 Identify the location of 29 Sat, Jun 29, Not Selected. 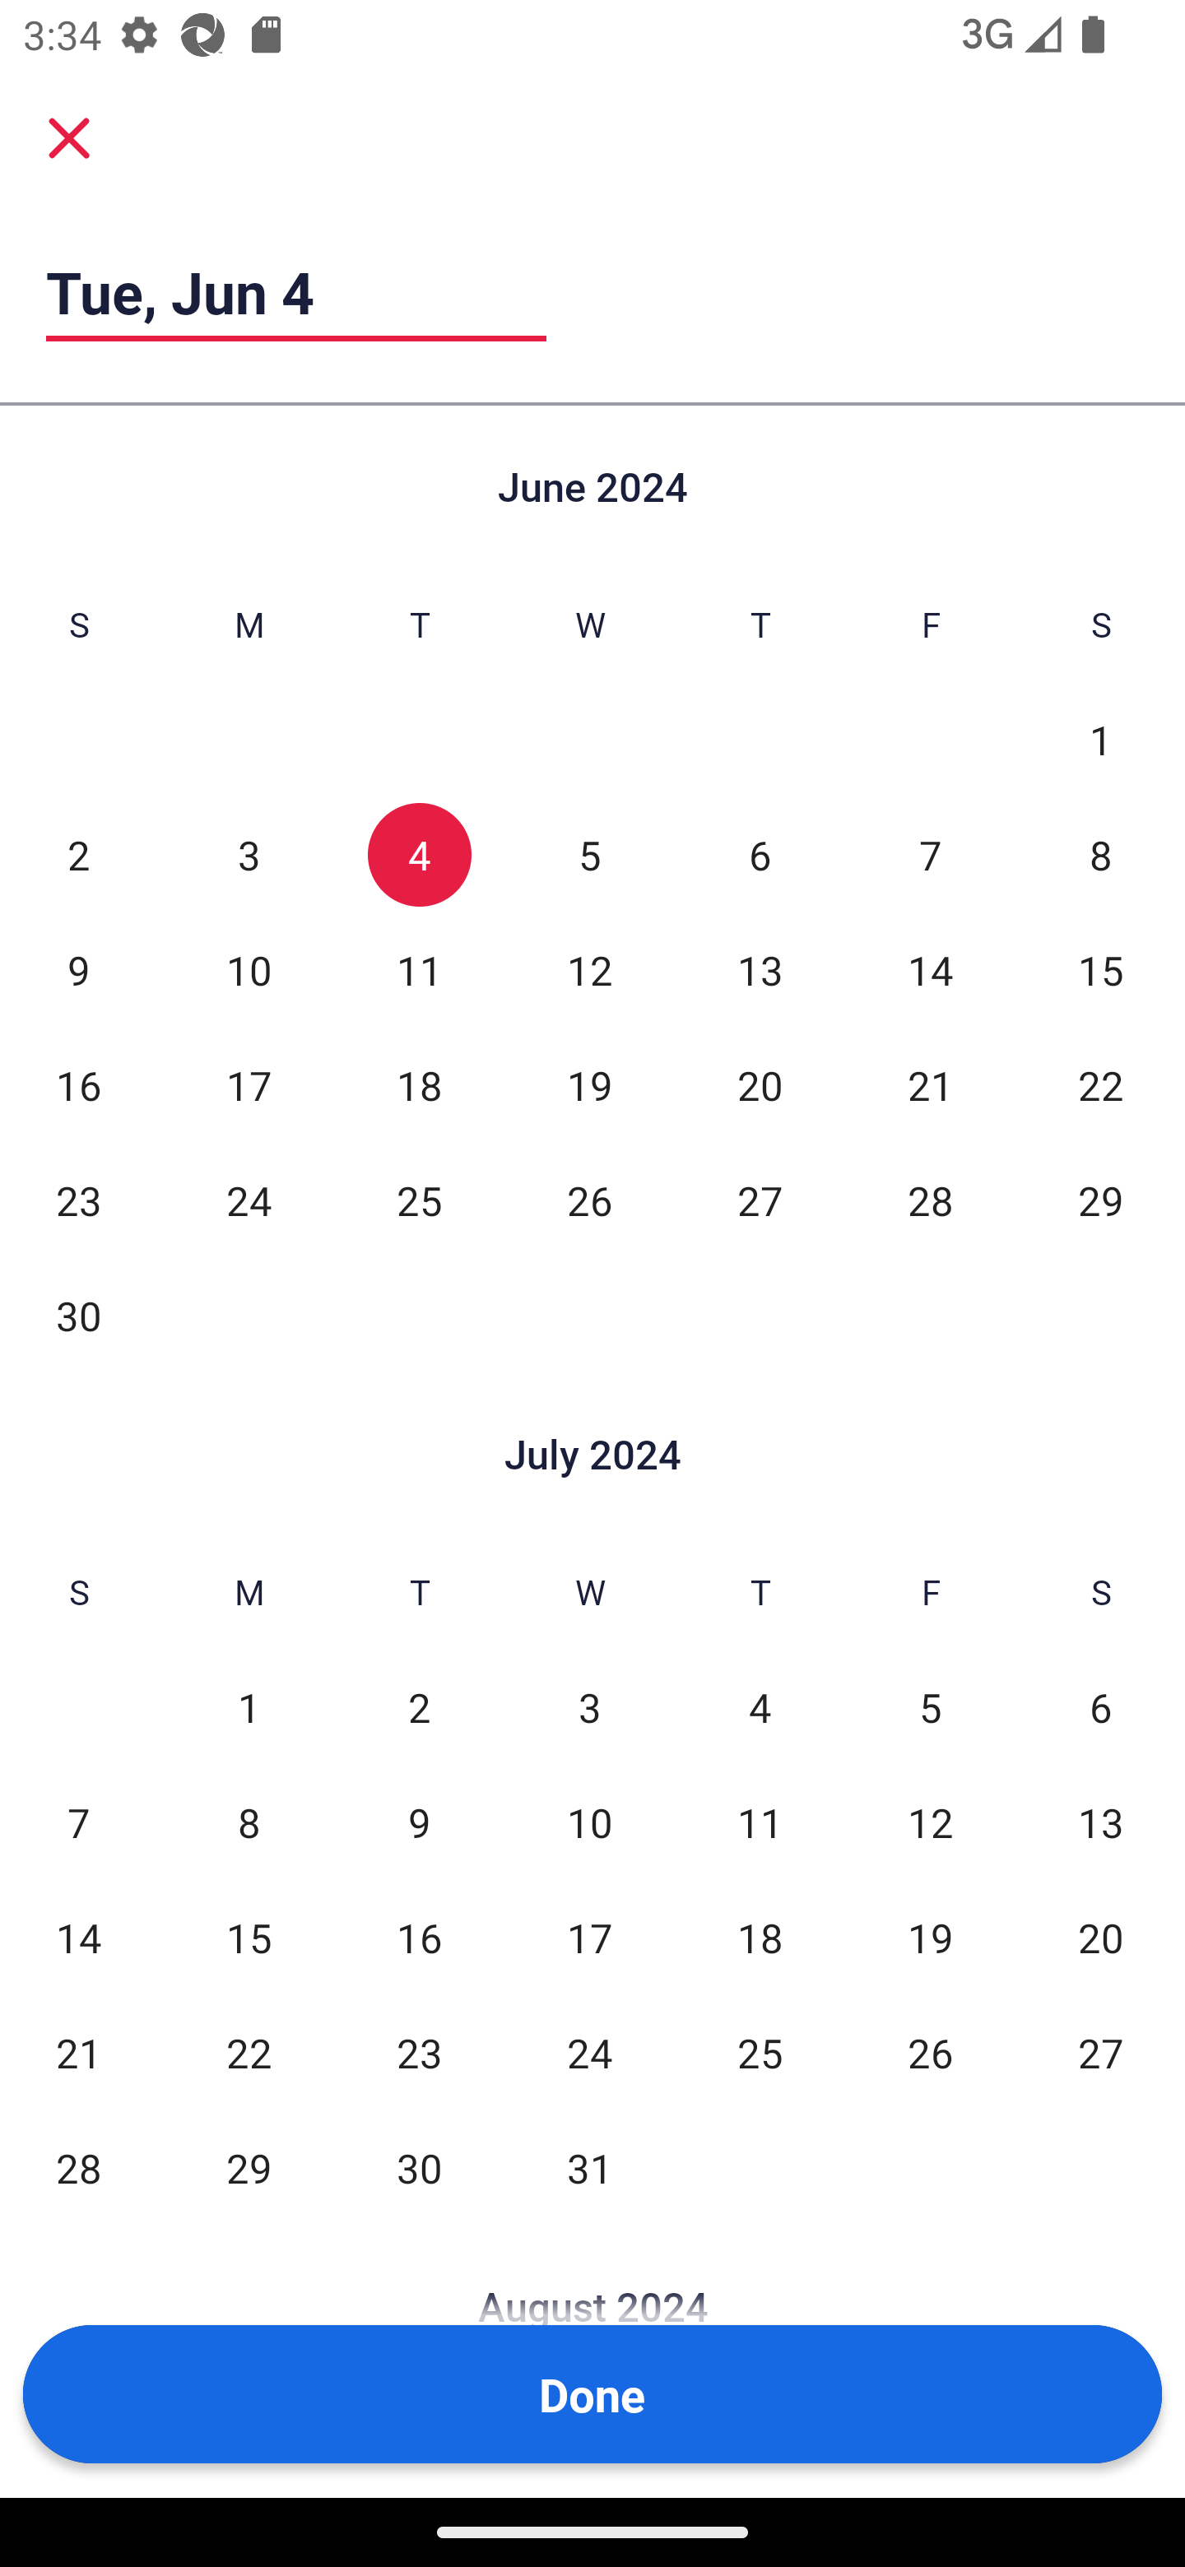
(1101, 1200).